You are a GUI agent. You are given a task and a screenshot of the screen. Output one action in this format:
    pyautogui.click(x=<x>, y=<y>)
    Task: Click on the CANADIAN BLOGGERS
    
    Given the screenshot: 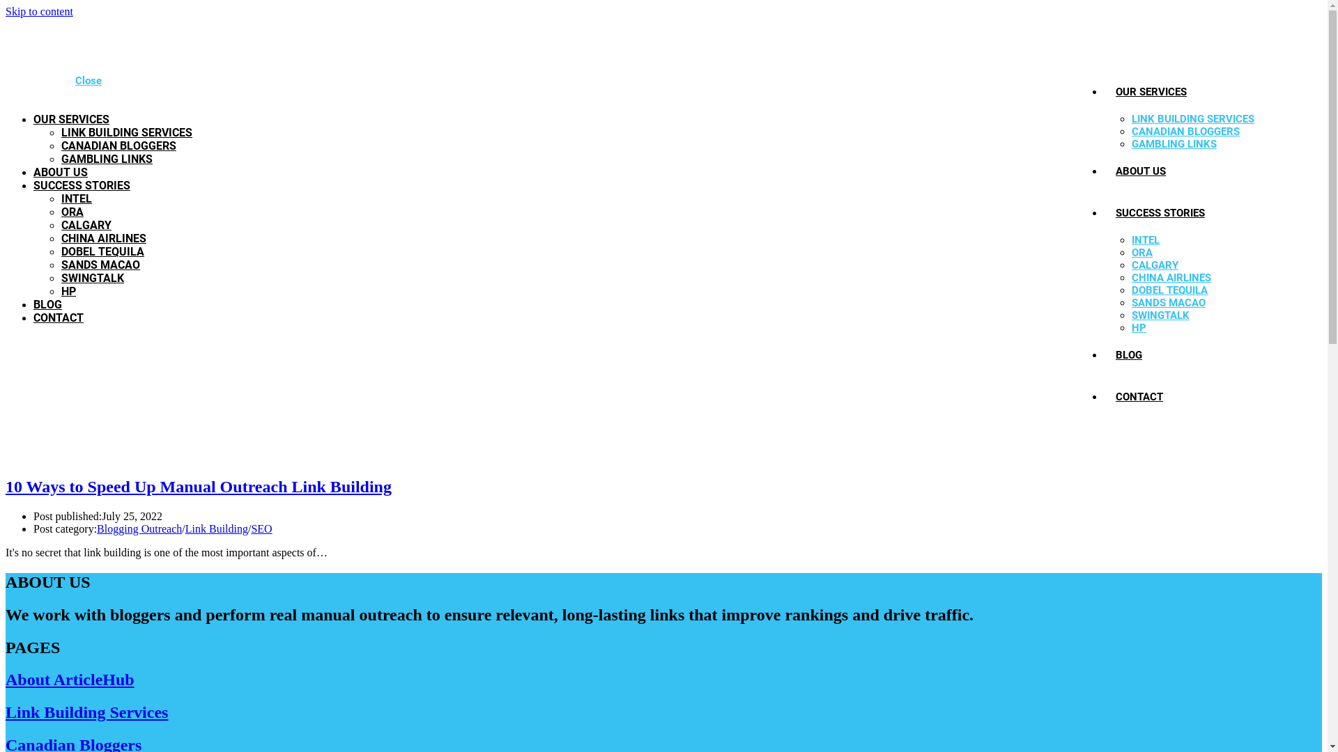 What is the action you would take?
    pyautogui.click(x=1186, y=132)
    